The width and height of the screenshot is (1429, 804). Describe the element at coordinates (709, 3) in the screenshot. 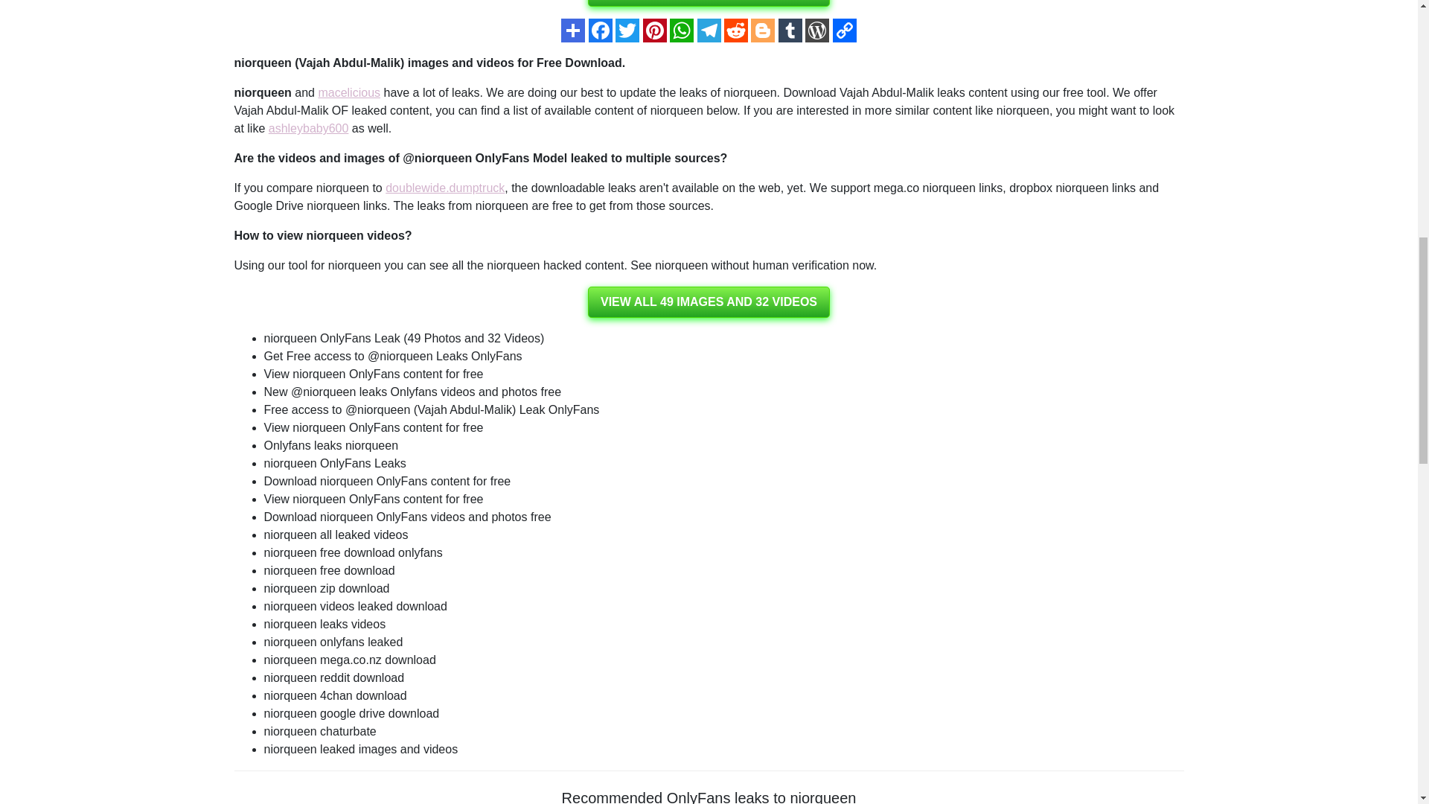

I see `VIEW ALL 49 IMAGES AND 32 VIDEOS` at that location.